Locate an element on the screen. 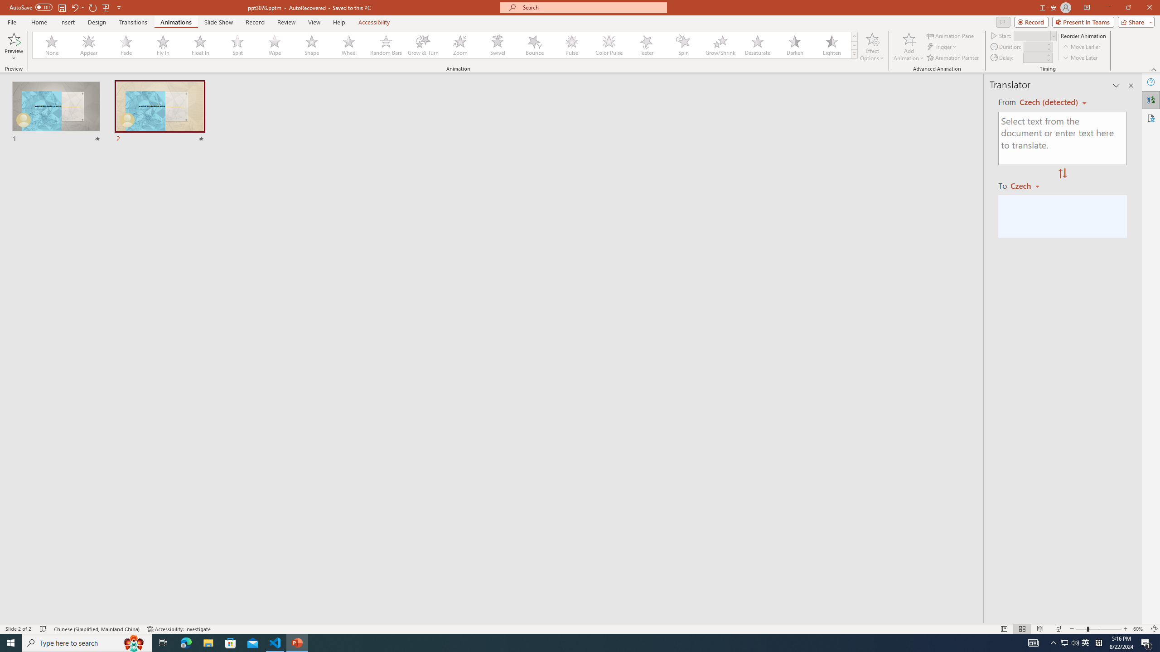 The image size is (1160, 652). Microsoft search is located at coordinates (592, 7).